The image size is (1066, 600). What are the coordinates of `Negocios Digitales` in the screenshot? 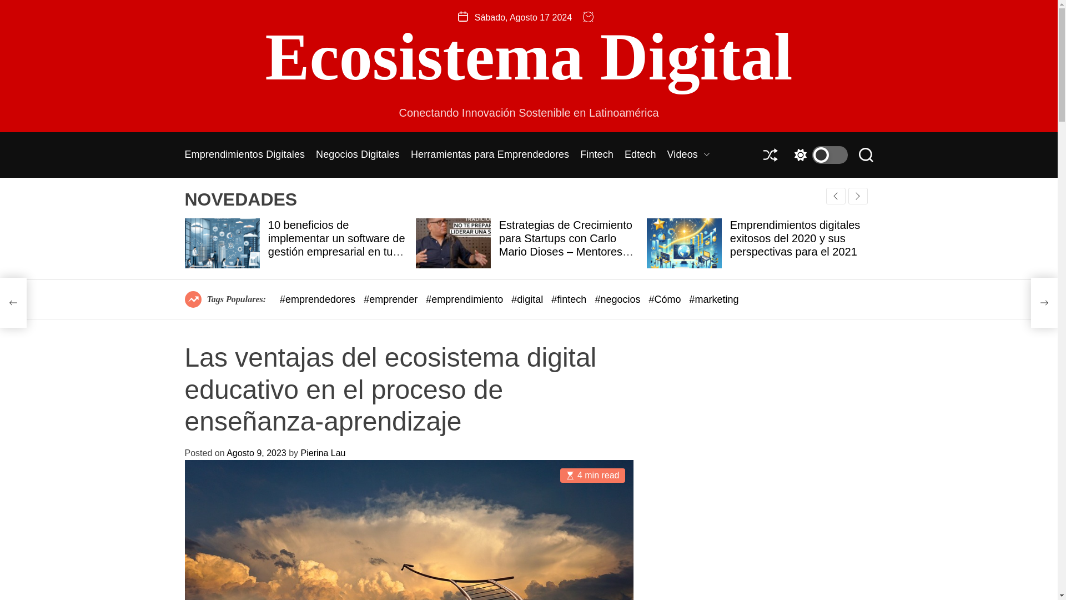 It's located at (358, 155).